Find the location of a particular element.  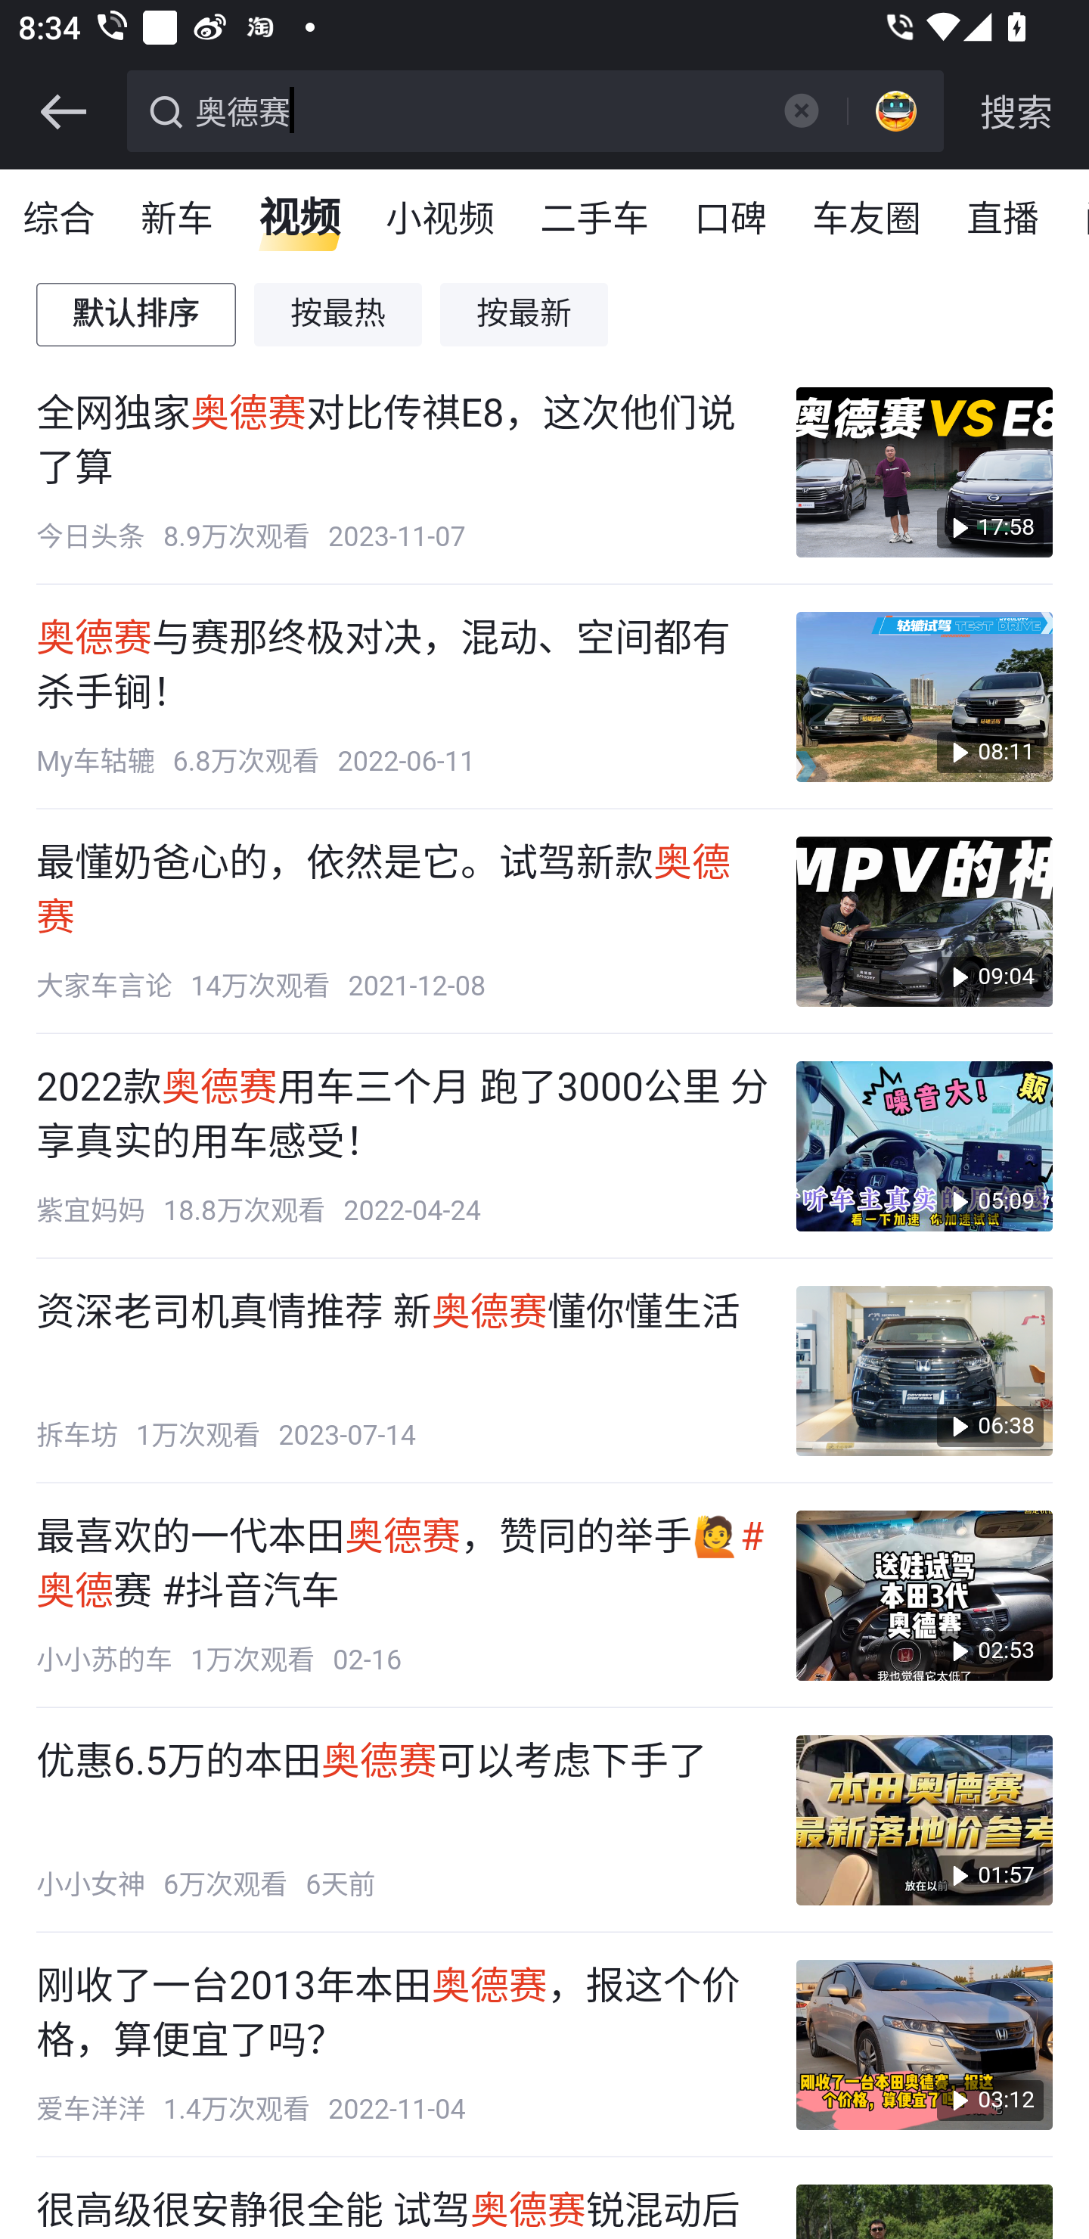

小视频 is located at coordinates (440, 219).